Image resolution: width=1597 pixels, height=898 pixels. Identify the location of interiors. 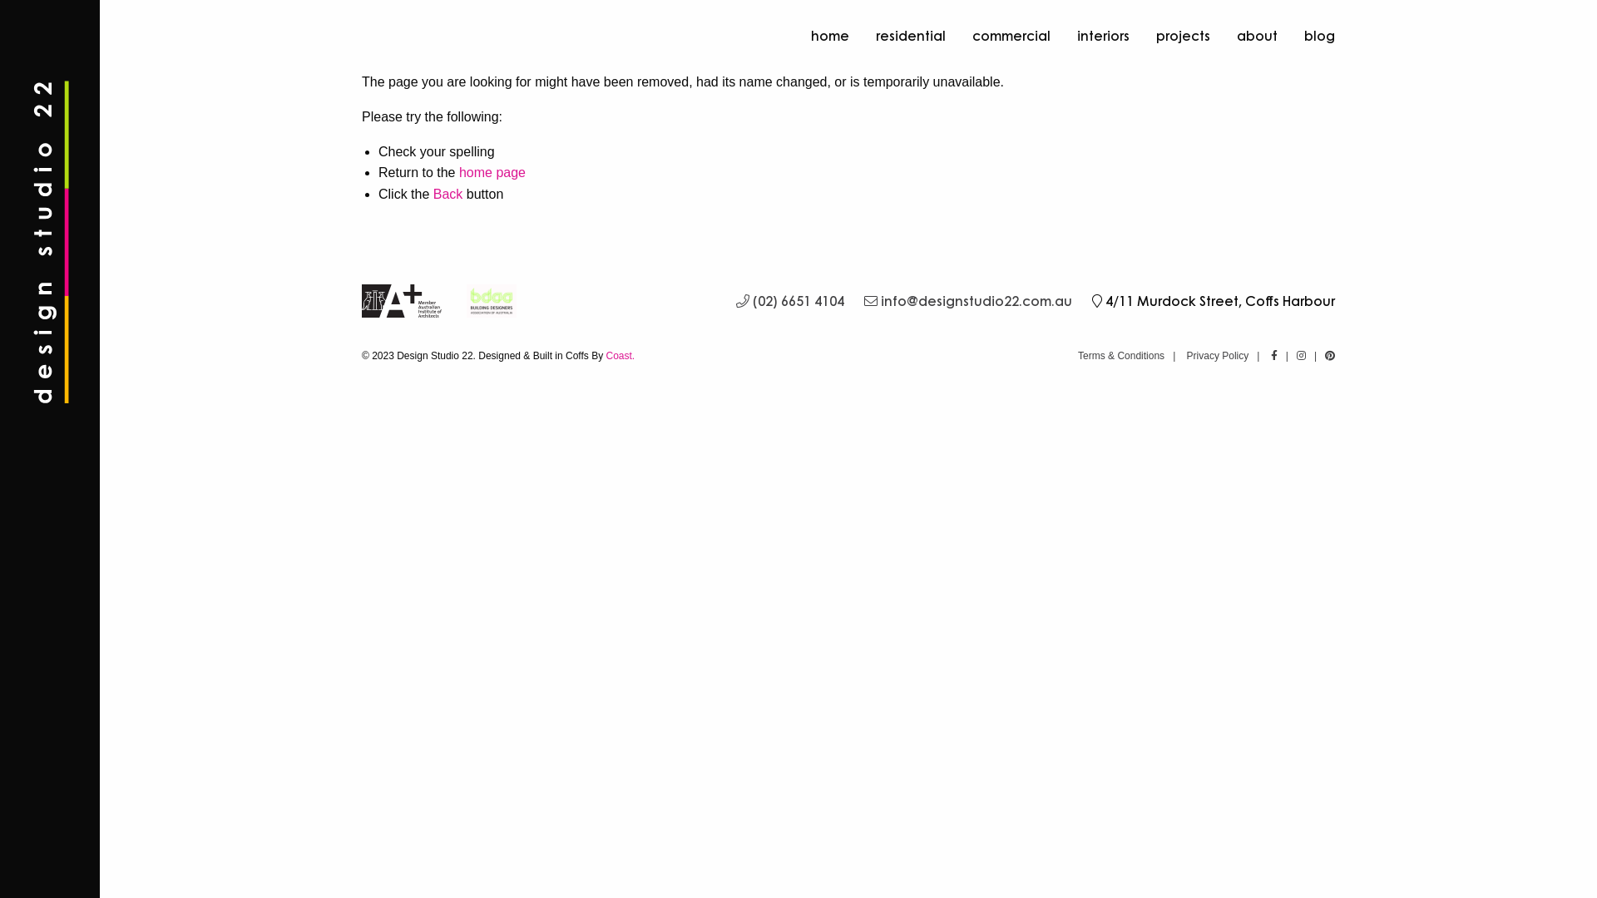
(1103, 36).